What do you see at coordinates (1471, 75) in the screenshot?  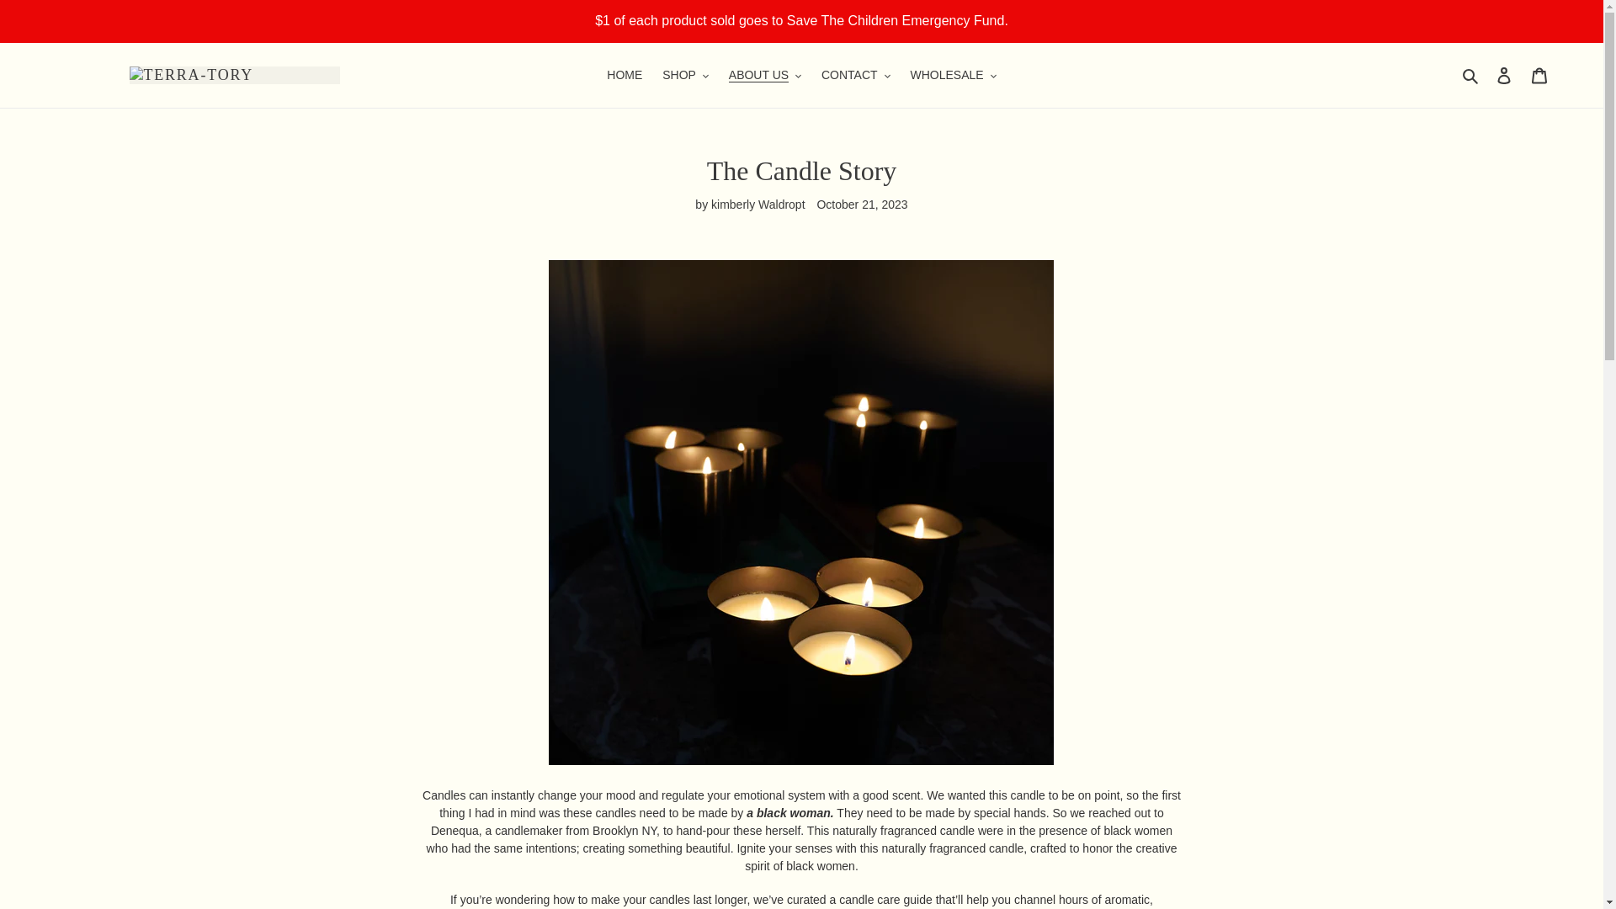 I see `Search` at bounding box center [1471, 75].